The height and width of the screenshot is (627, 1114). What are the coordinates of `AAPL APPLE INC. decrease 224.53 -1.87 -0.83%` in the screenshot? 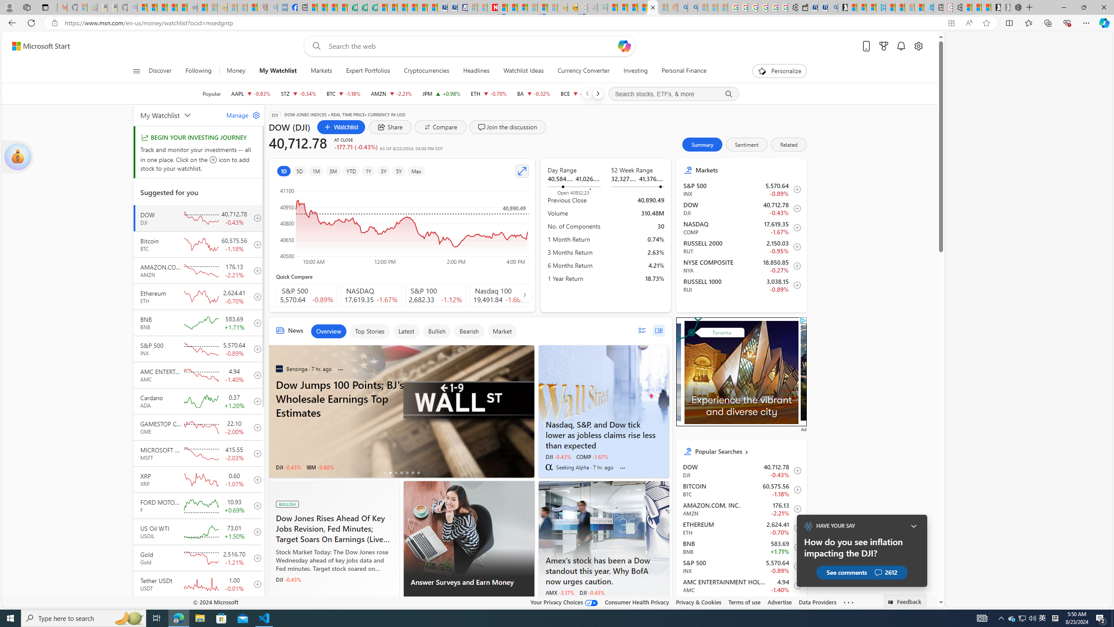 It's located at (251, 94).